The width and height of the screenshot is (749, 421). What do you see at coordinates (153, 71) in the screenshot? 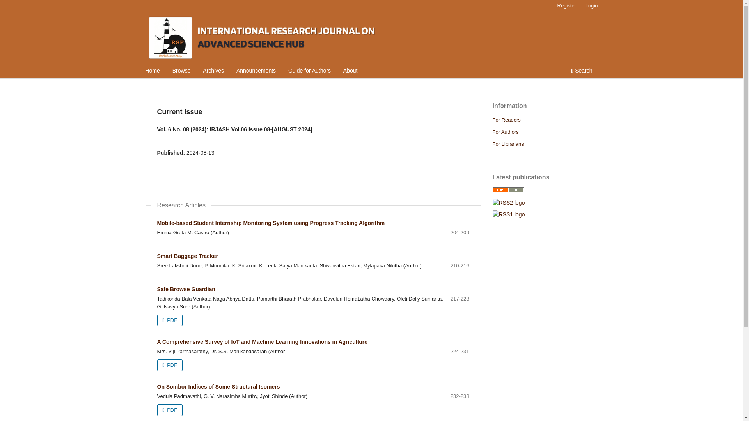
I see `Home` at bounding box center [153, 71].